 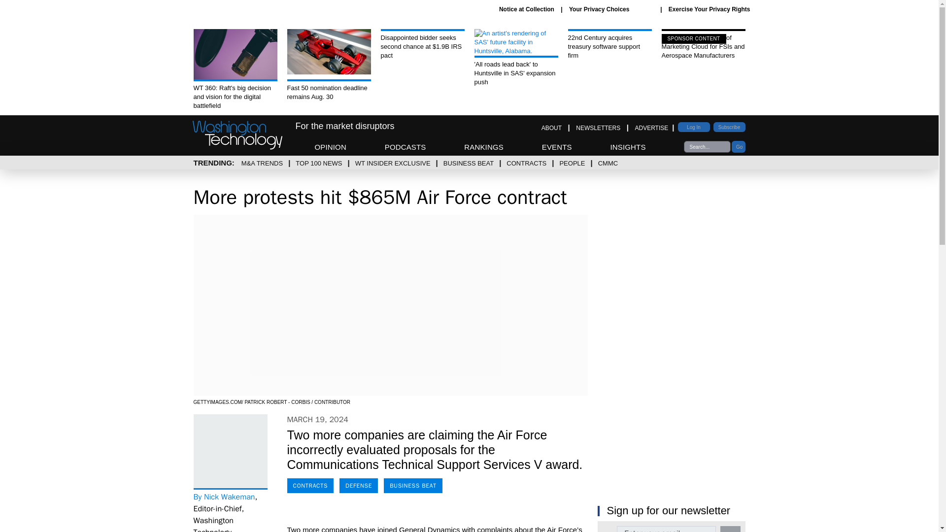 What do you see at coordinates (709, 9) in the screenshot?
I see `Exercise Your Privacy Rights` at bounding box center [709, 9].